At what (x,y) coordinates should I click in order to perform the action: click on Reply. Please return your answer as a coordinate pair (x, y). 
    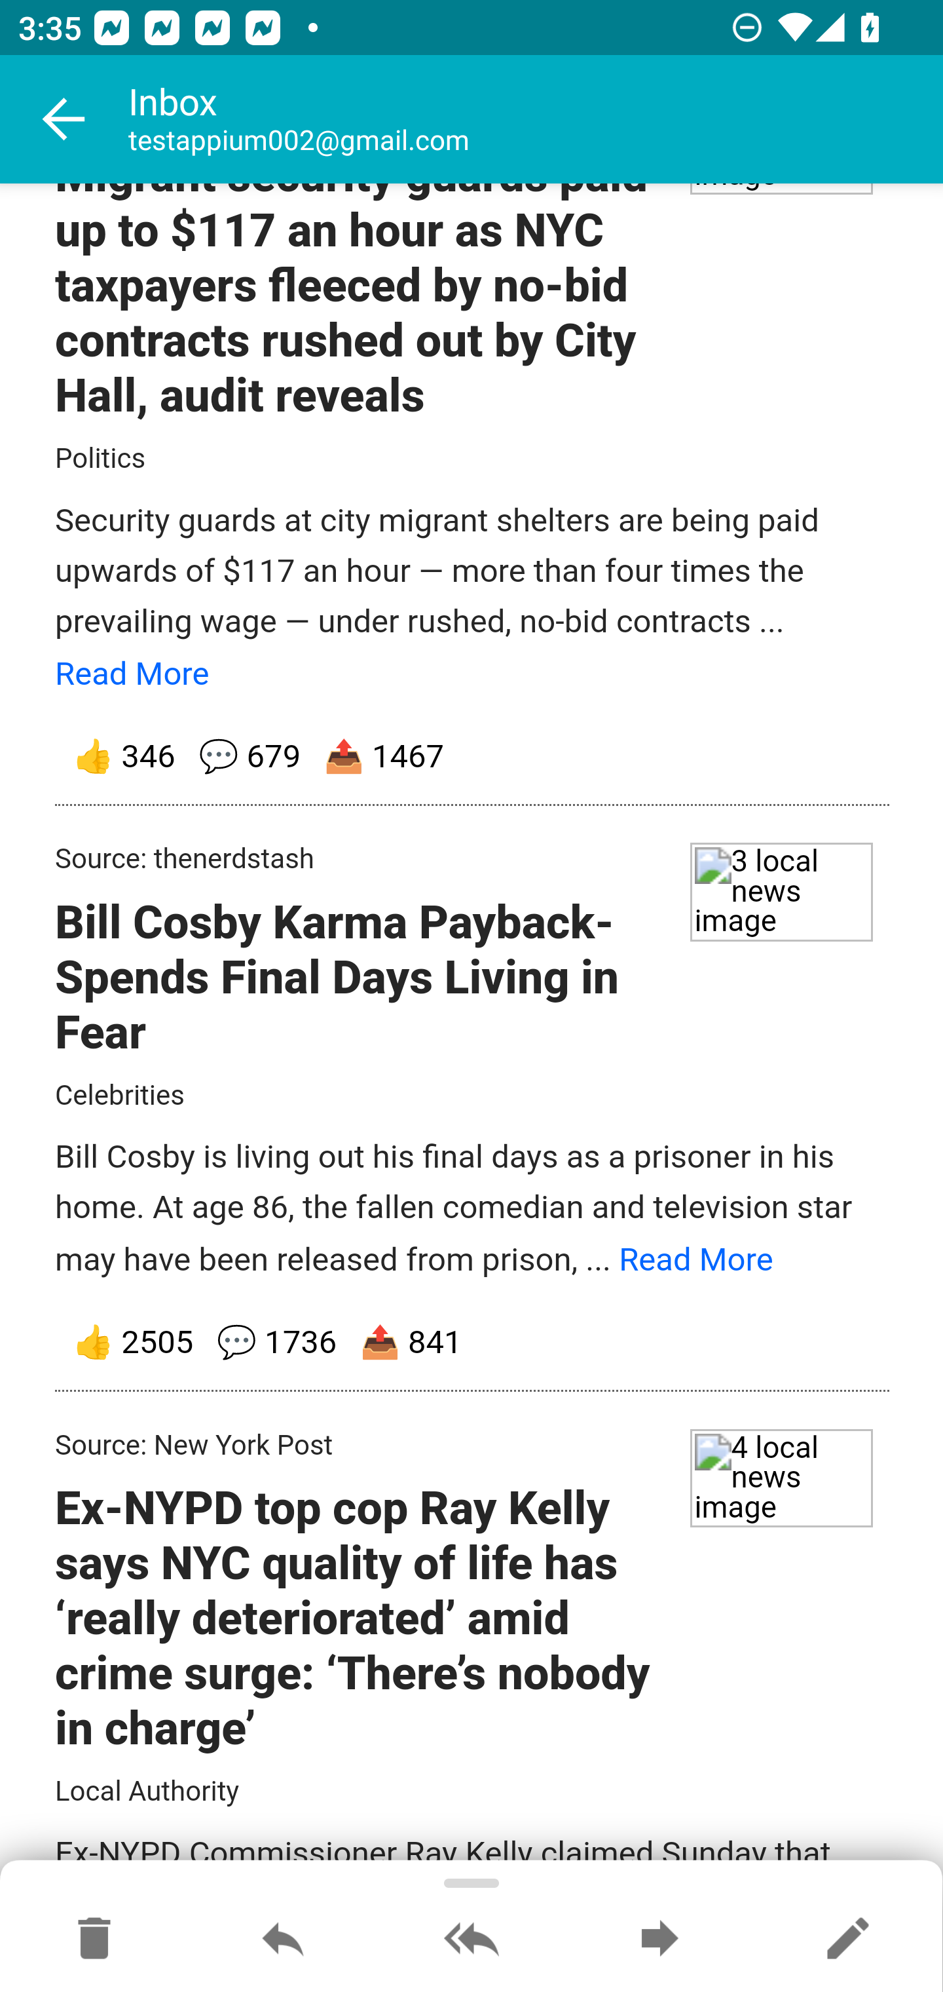
    Looking at the image, I should click on (283, 1940).